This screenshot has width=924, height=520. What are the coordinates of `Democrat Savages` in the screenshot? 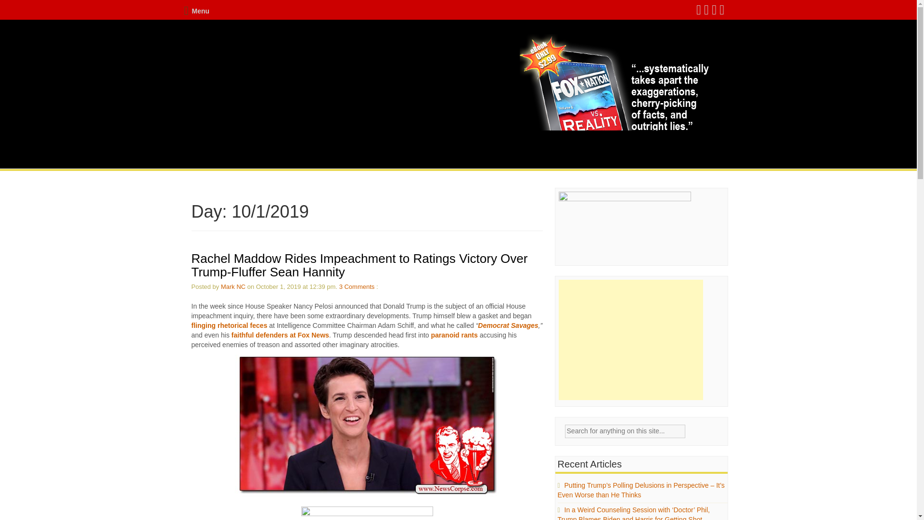 It's located at (507, 325).